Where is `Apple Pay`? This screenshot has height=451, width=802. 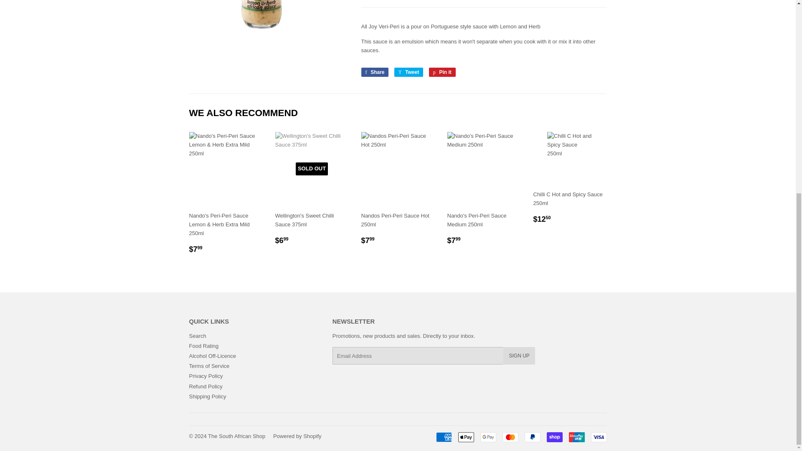 Apple Pay is located at coordinates (466, 437).